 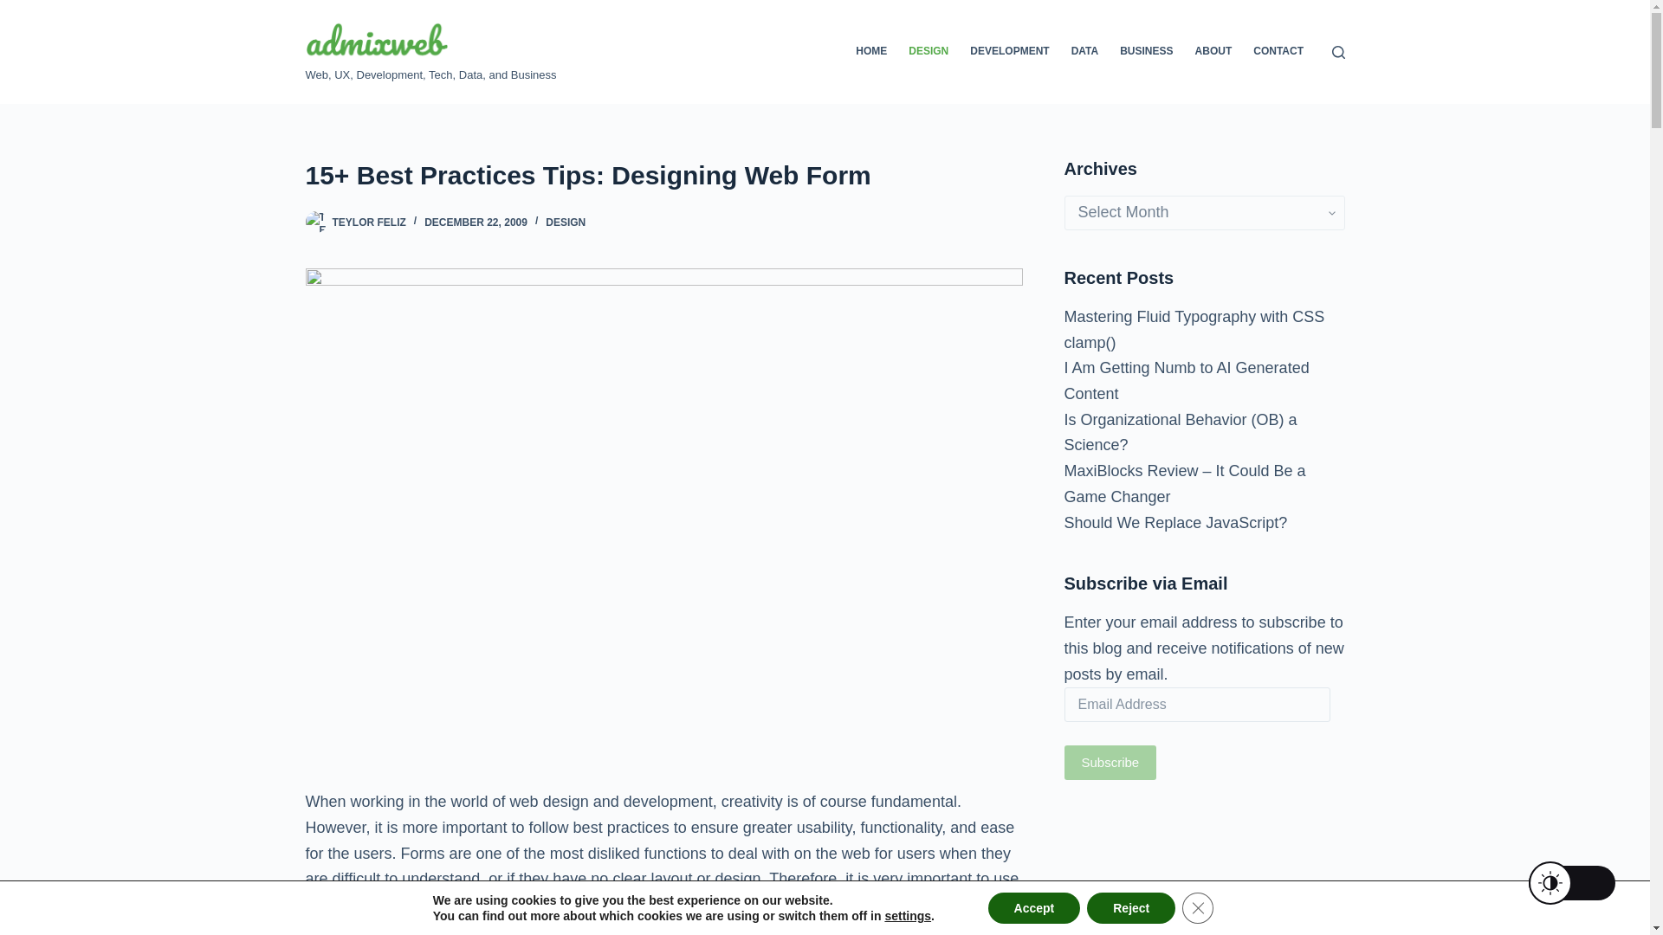 What do you see at coordinates (369, 222) in the screenshot?
I see `TEYLOR FELIZ` at bounding box center [369, 222].